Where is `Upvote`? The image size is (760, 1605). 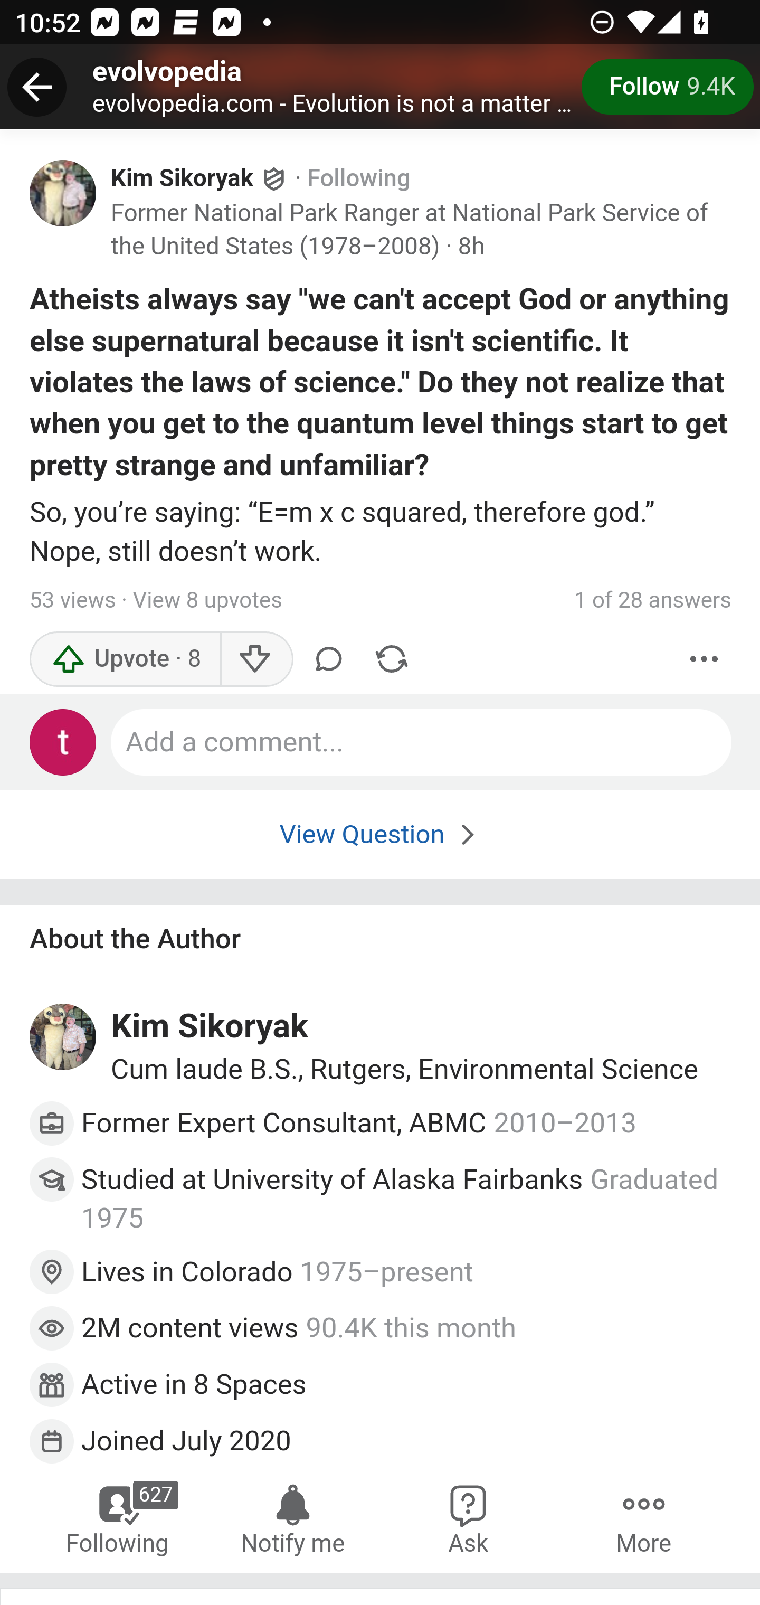
Upvote is located at coordinates (126, 658).